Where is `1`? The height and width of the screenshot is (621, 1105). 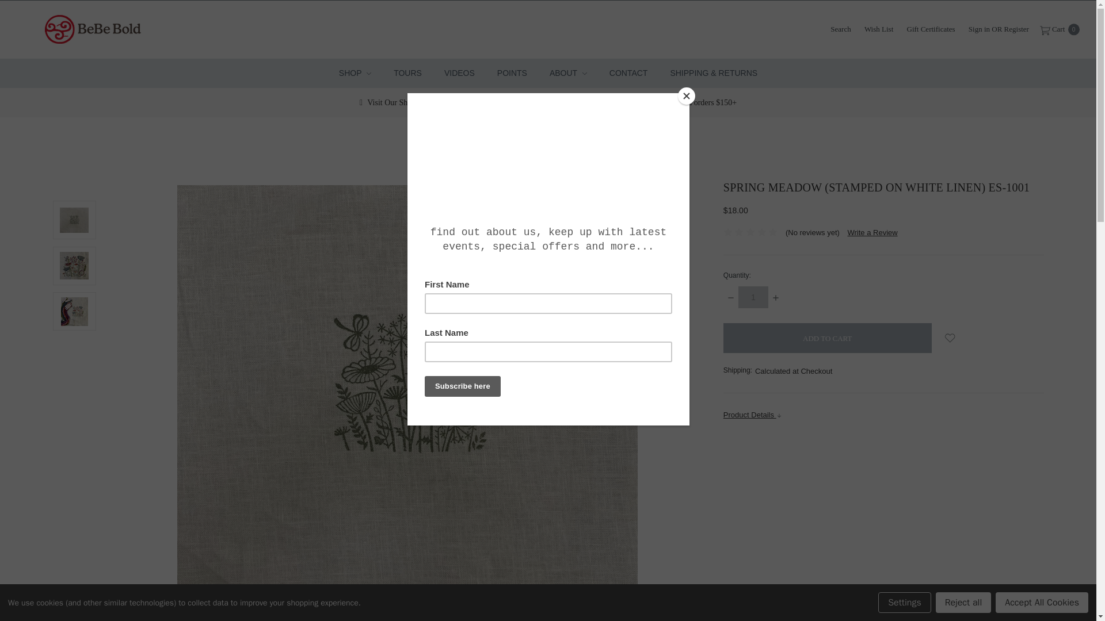 1 is located at coordinates (753, 297).